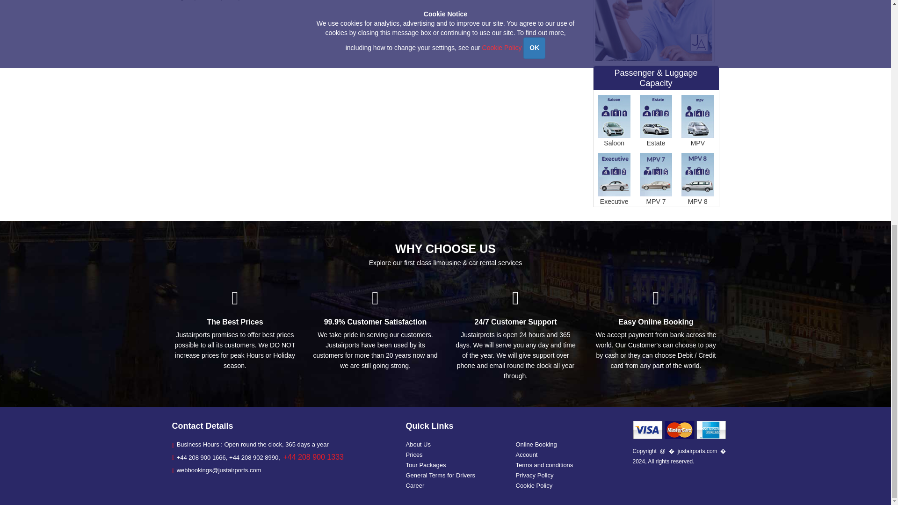 The image size is (898, 505). What do you see at coordinates (698, 119) in the screenshot?
I see `MPV` at bounding box center [698, 119].